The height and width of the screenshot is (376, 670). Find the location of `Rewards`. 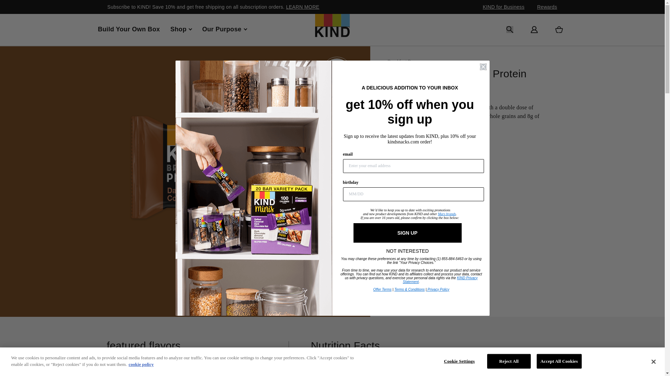

Rewards is located at coordinates (547, 7).